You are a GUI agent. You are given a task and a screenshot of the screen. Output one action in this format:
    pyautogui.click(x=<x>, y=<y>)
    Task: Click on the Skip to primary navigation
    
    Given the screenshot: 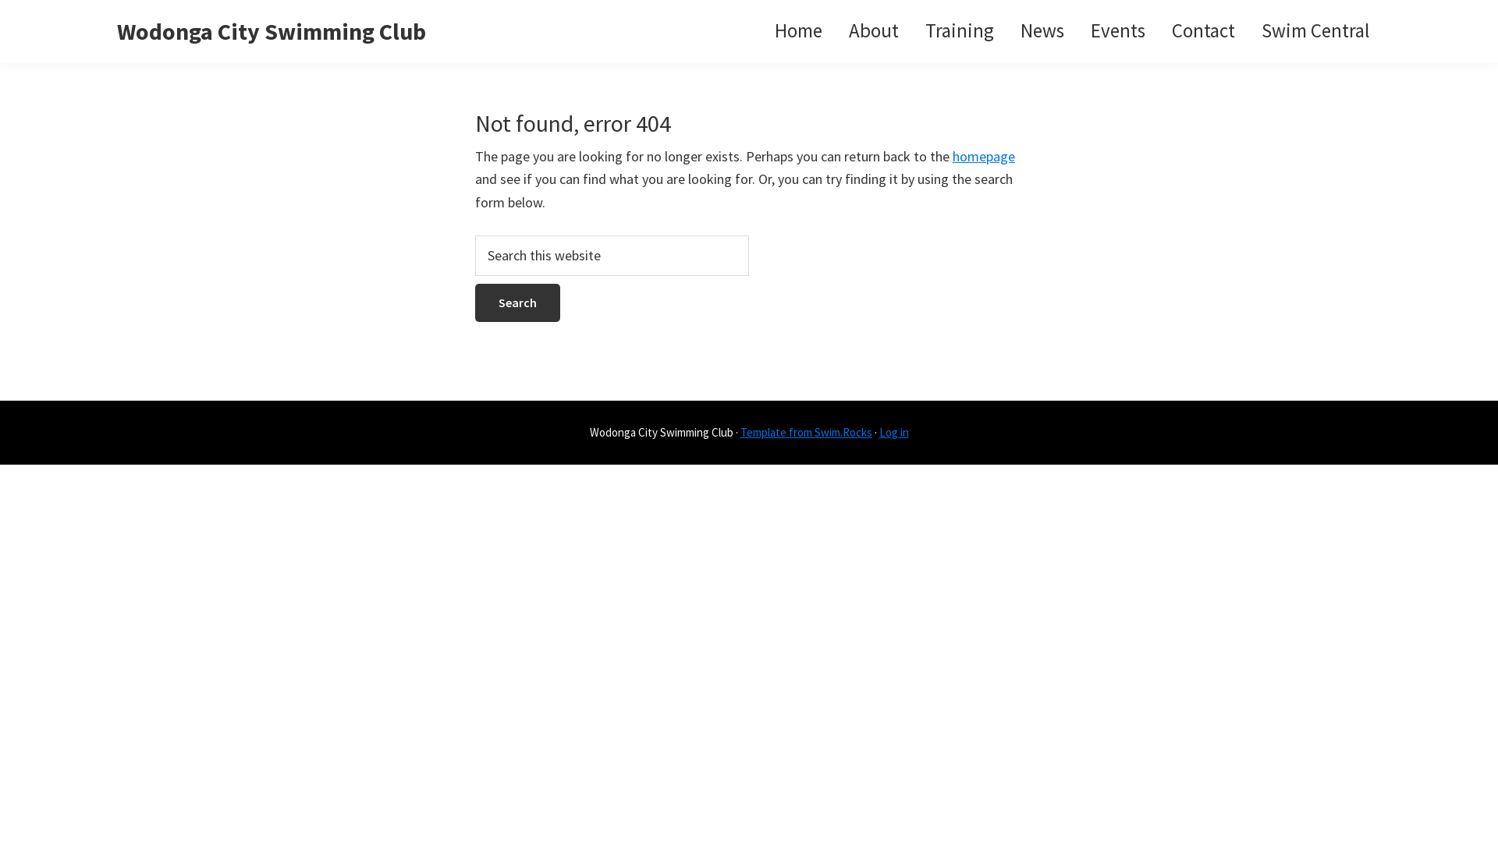 What is the action you would take?
    pyautogui.click(x=0, y=0)
    